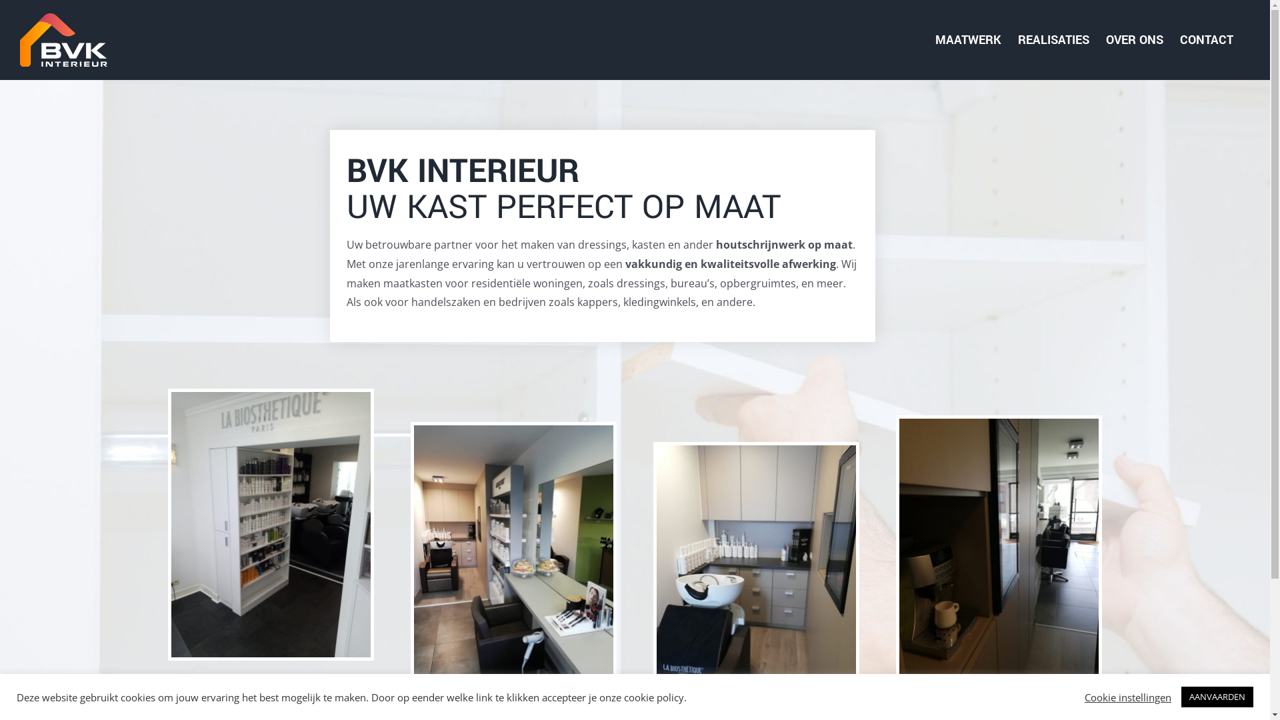  I want to click on Cookie instellingen, so click(1128, 697).